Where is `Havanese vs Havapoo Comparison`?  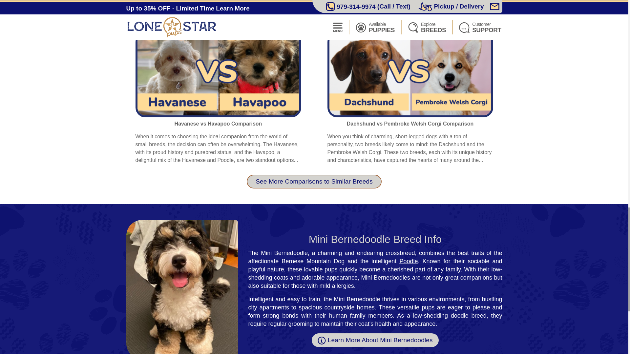
Havanese vs Havapoo Comparison is located at coordinates (218, 124).